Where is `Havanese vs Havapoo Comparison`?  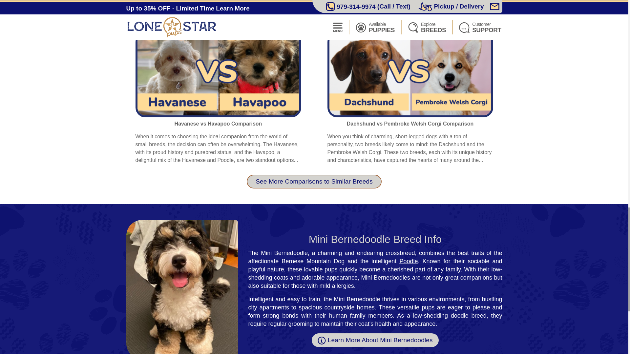
Havanese vs Havapoo Comparison is located at coordinates (218, 124).